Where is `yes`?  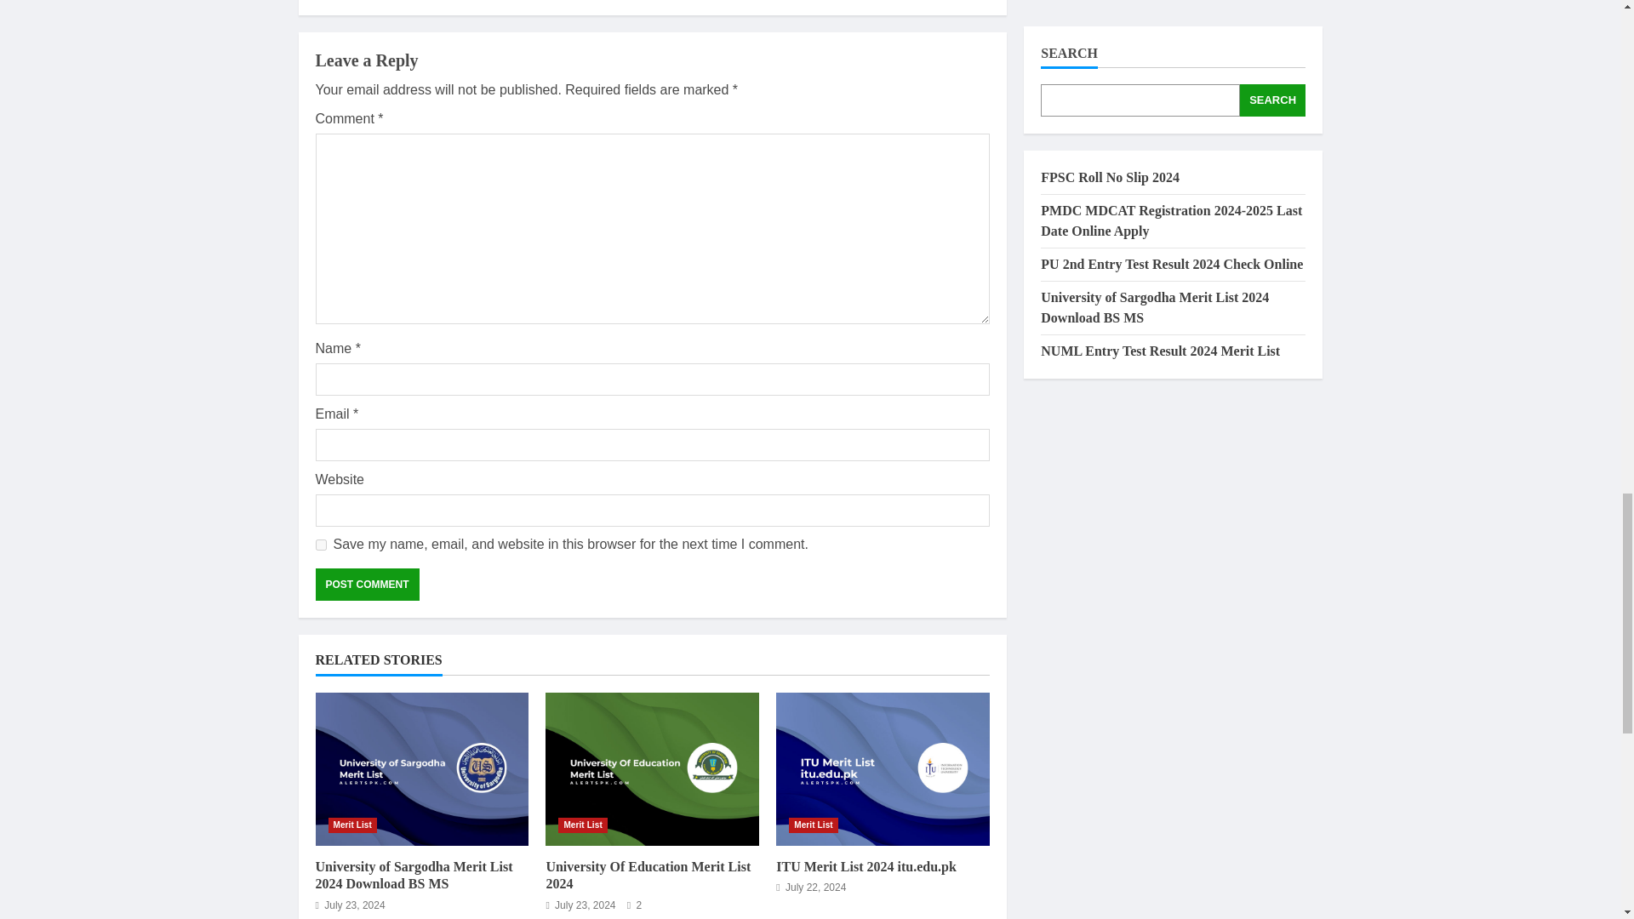
yes is located at coordinates (320, 545).